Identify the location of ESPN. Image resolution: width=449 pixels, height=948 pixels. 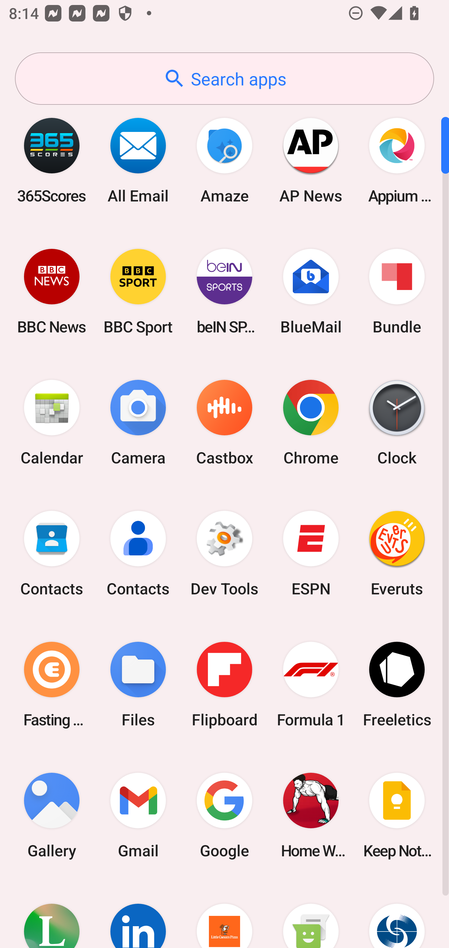
(311, 554).